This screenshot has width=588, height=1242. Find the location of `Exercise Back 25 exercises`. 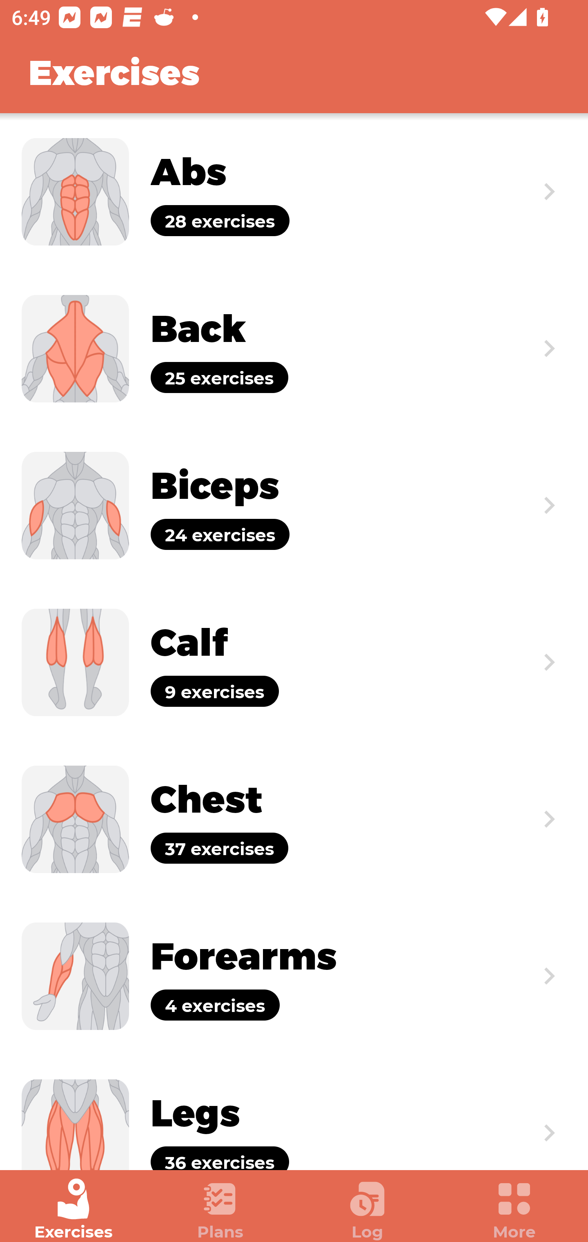

Exercise Back 25 exercises is located at coordinates (294, 348).